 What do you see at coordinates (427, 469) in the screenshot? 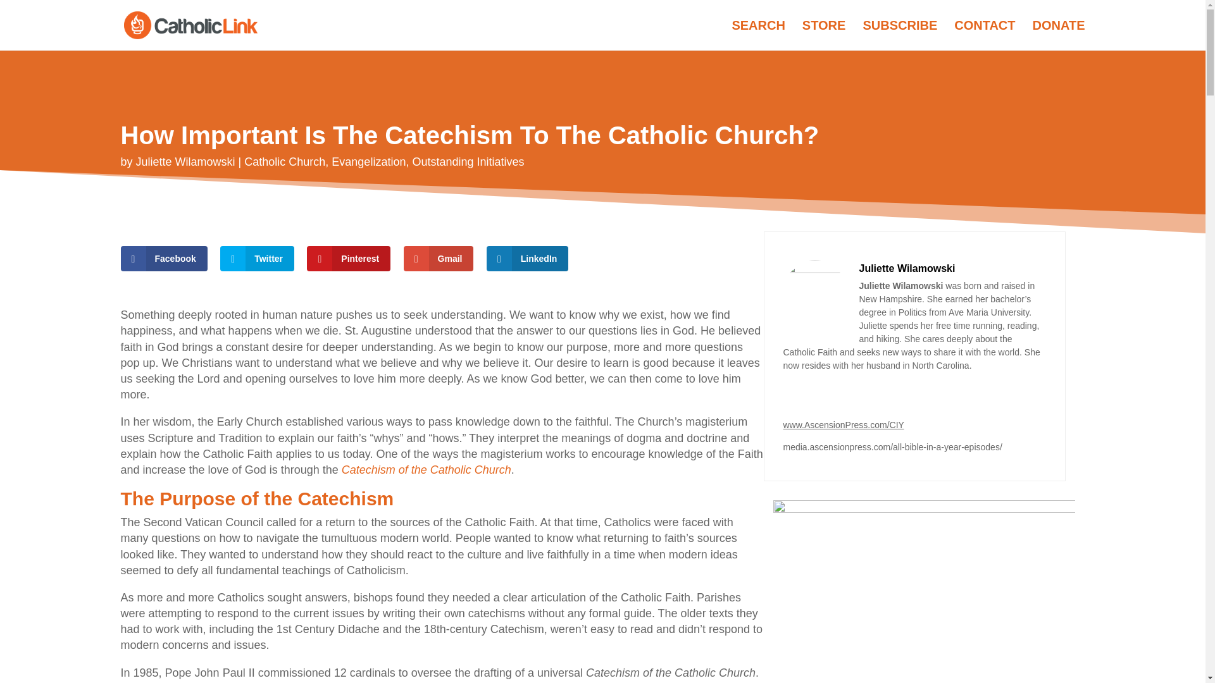
I see `Catechism of the Catholic Church` at bounding box center [427, 469].